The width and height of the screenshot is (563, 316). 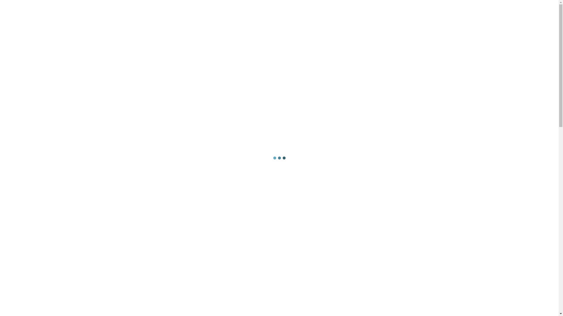 What do you see at coordinates (418, 172) in the screenshot?
I see `4 Things You Can Do to Help Manage Pre-Race Nerves` at bounding box center [418, 172].